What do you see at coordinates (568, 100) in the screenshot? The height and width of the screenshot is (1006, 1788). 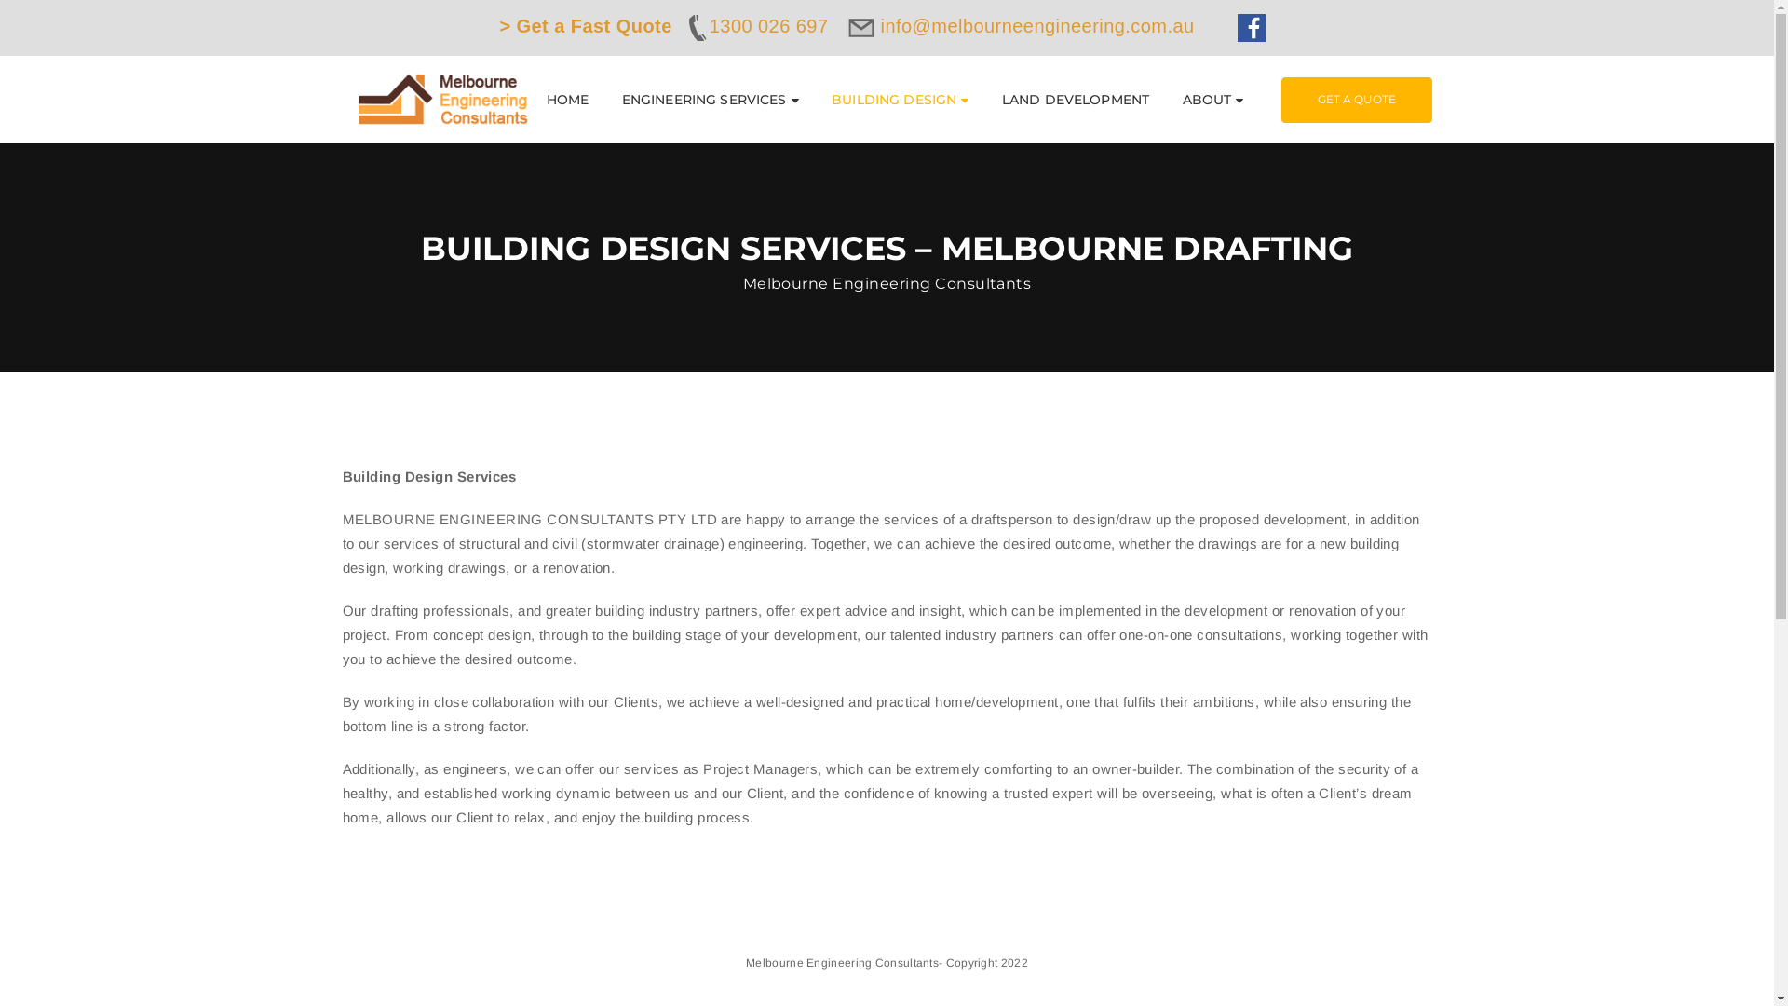 I see `HOME` at bounding box center [568, 100].